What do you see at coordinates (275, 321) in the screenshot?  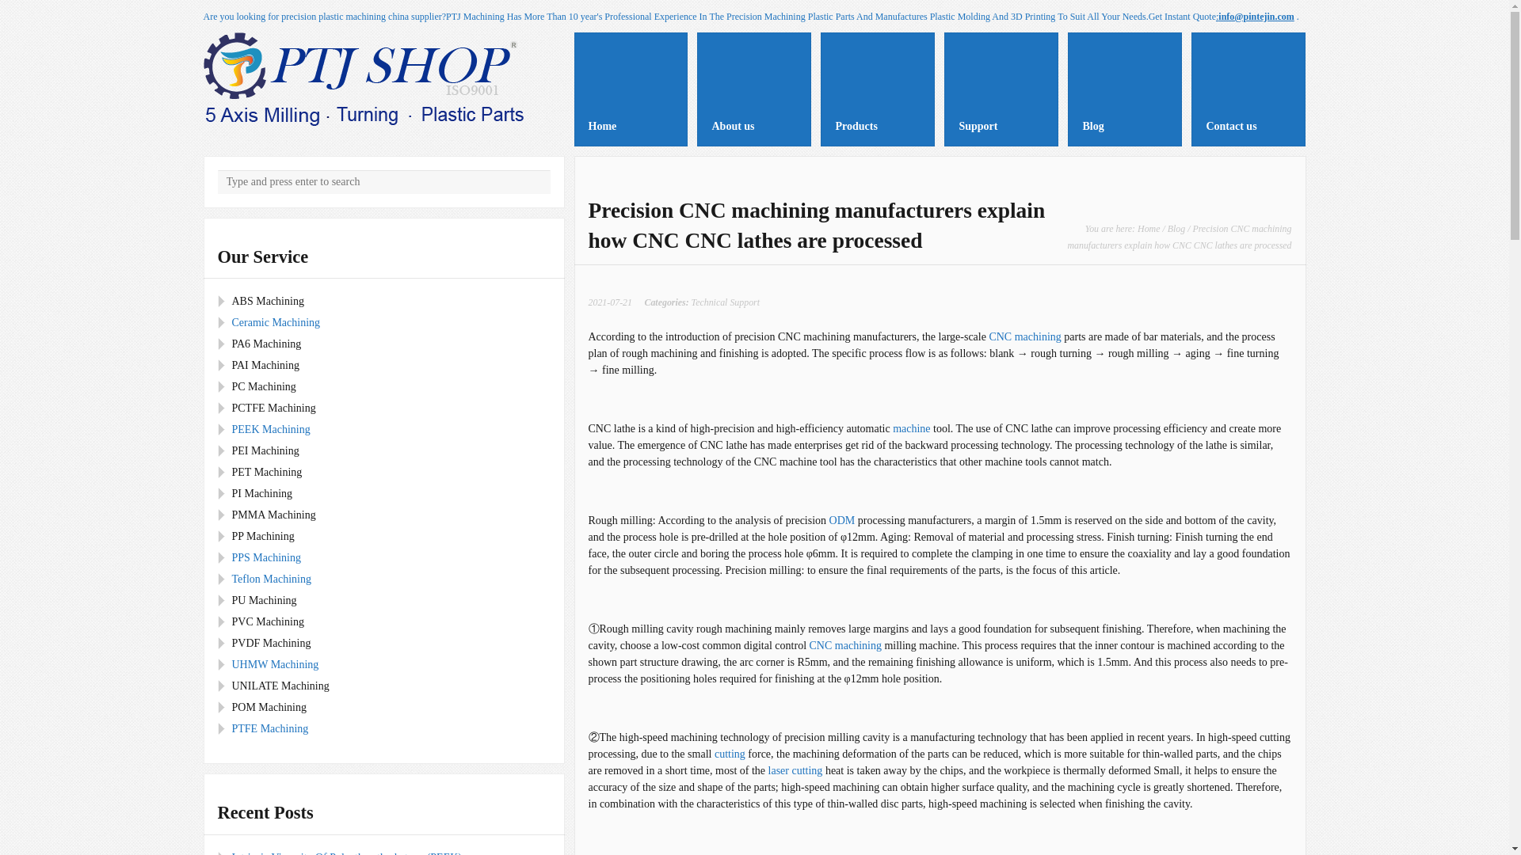 I see `Ceramic Machining` at bounding box center [275, 321].